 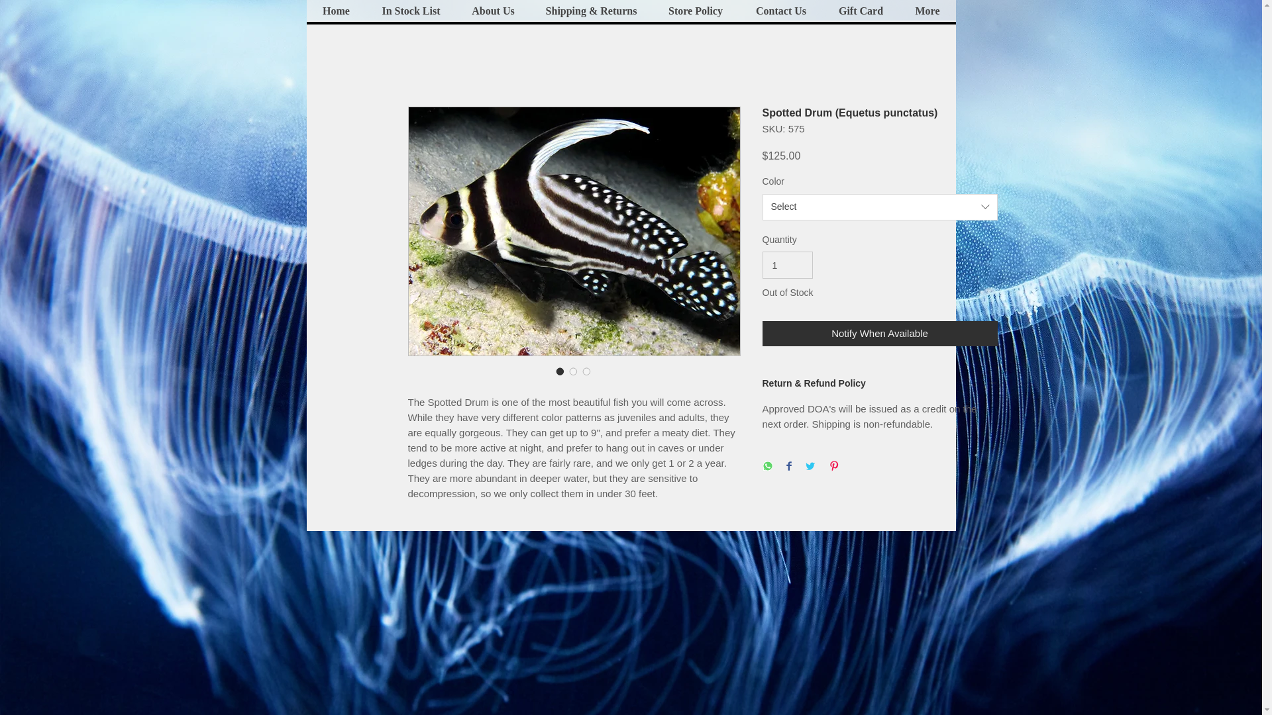 I want to click on Select, so click(x=880, y=207).